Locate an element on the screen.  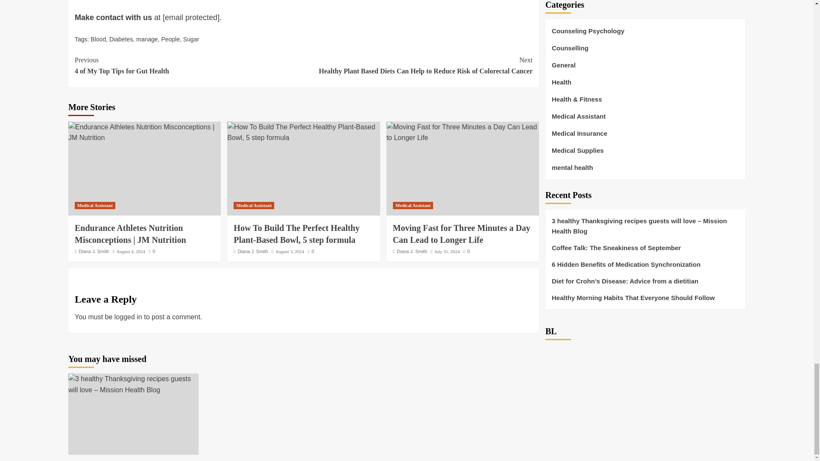
Moving Fast for Three Minutes a Day Can Lead to Longer Life is located at coordinates (462, 132).